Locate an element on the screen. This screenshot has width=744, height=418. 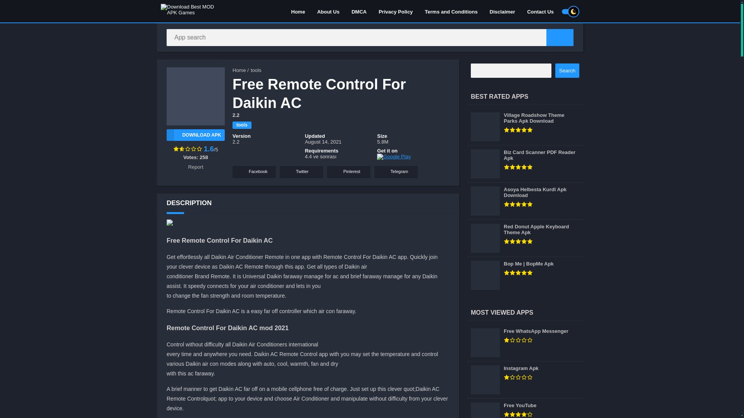
Home is located at coordinates (298, 11).